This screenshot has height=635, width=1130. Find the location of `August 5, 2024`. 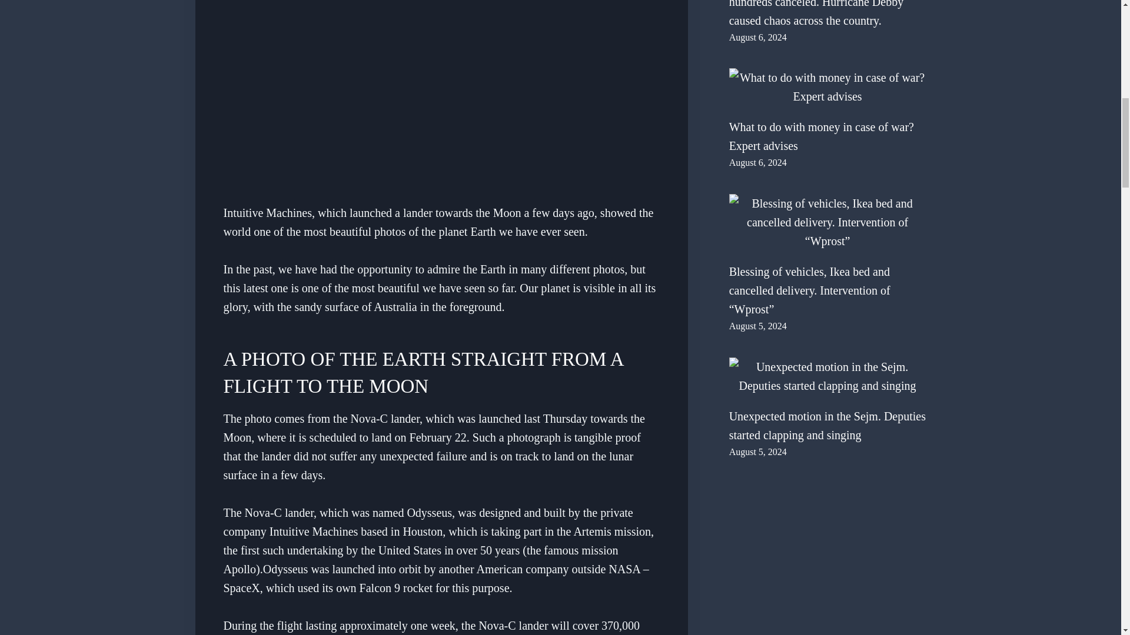

August 5, 2024 is located at coordinates (757, 326).